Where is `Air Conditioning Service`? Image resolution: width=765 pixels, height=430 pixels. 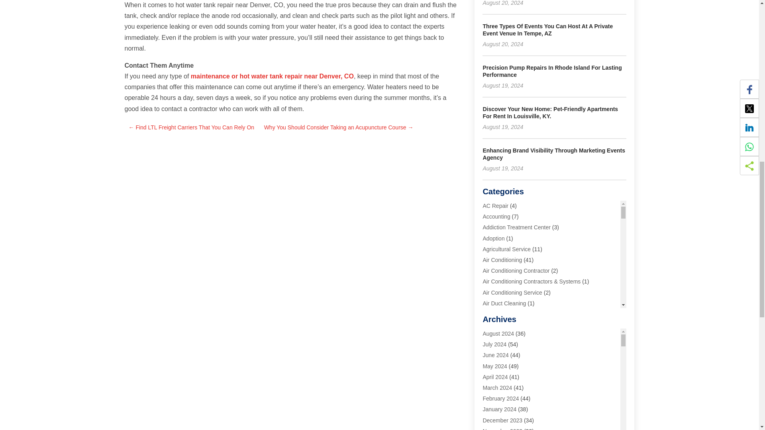
Air Conditioning Service is located at coordinates (512, 292).